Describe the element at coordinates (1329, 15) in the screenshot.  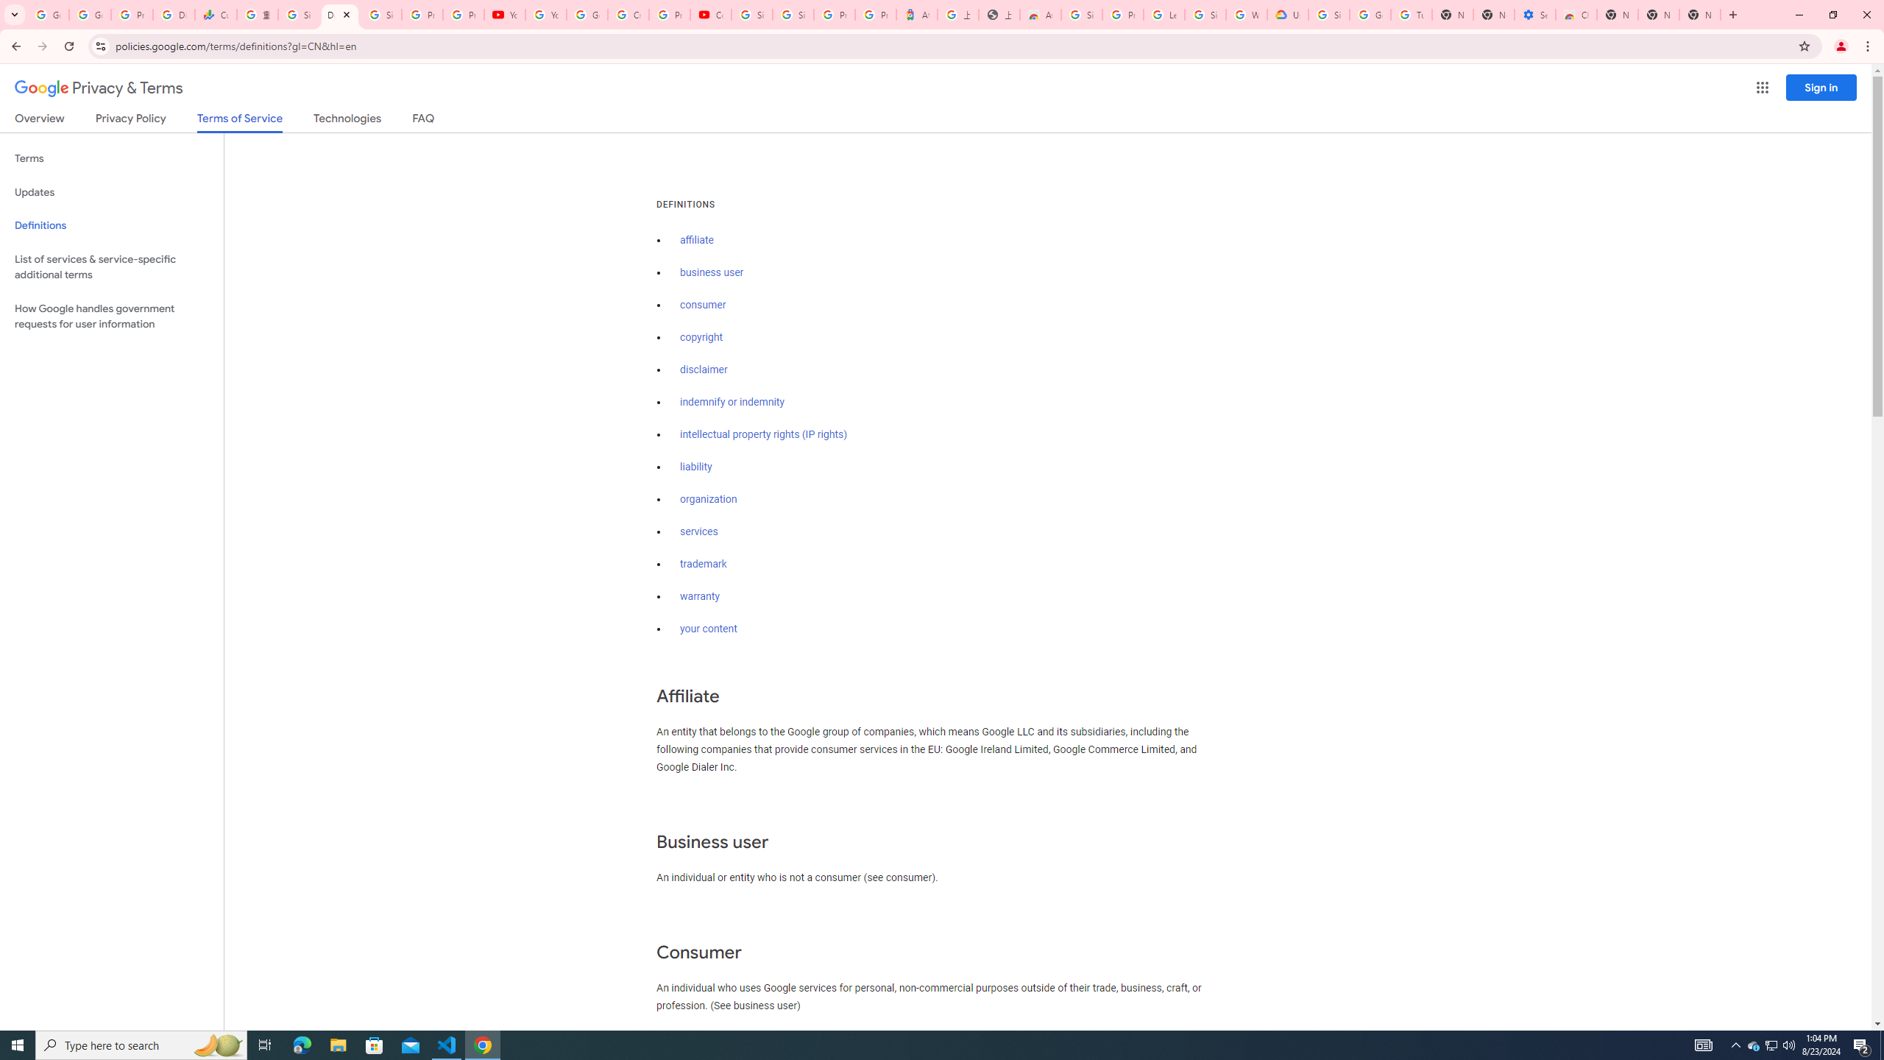
I see `Sign in - Google Accounts` at that location.